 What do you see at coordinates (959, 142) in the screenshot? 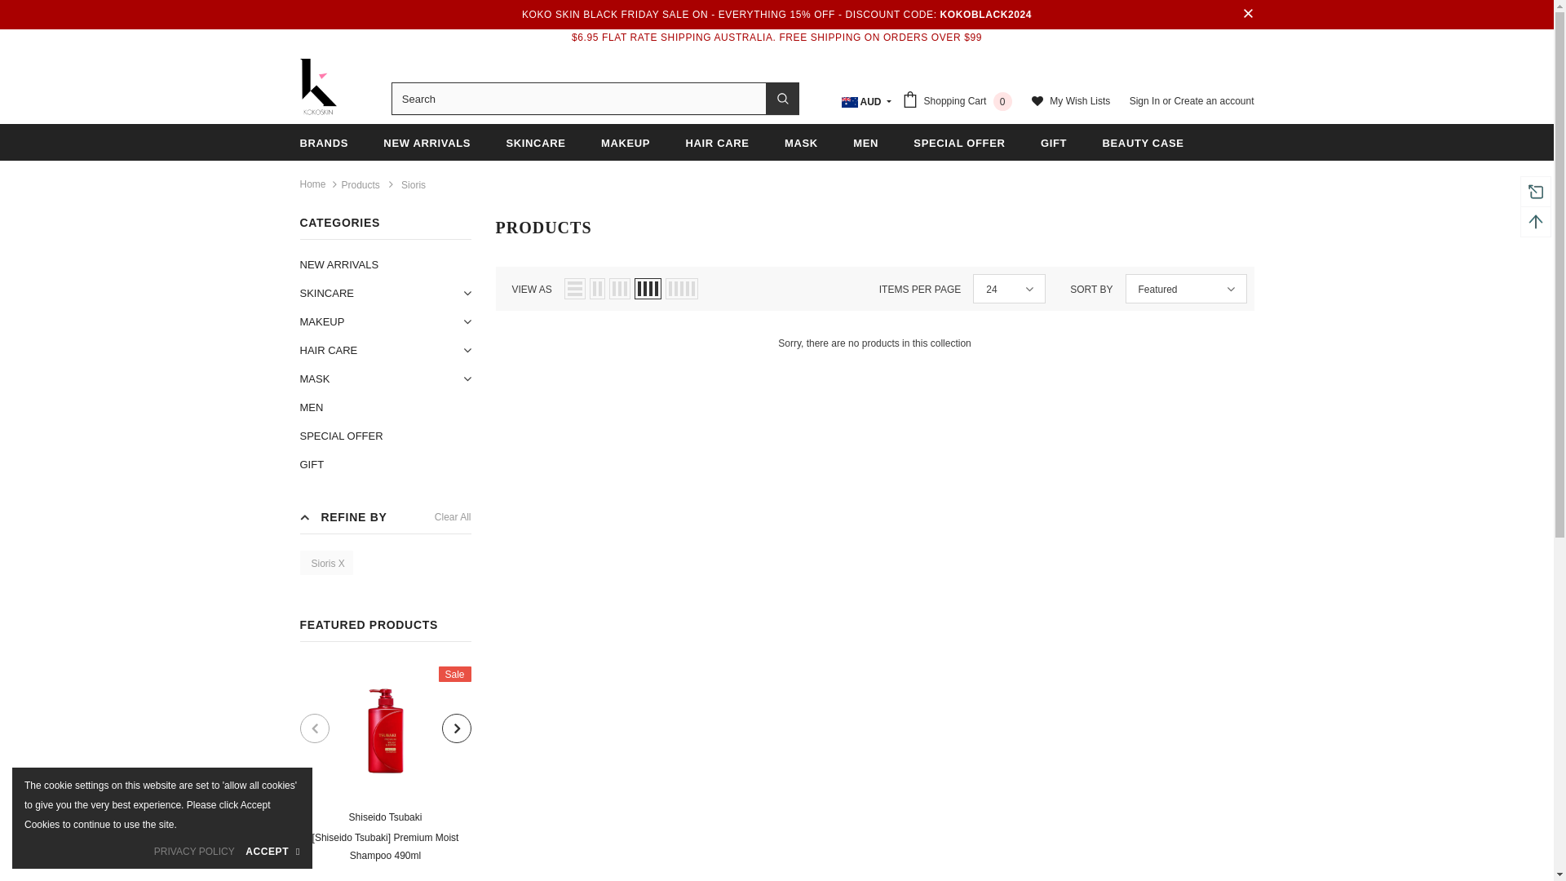
I see `SPECIAL OFFER` at bounding box center [959, 142].